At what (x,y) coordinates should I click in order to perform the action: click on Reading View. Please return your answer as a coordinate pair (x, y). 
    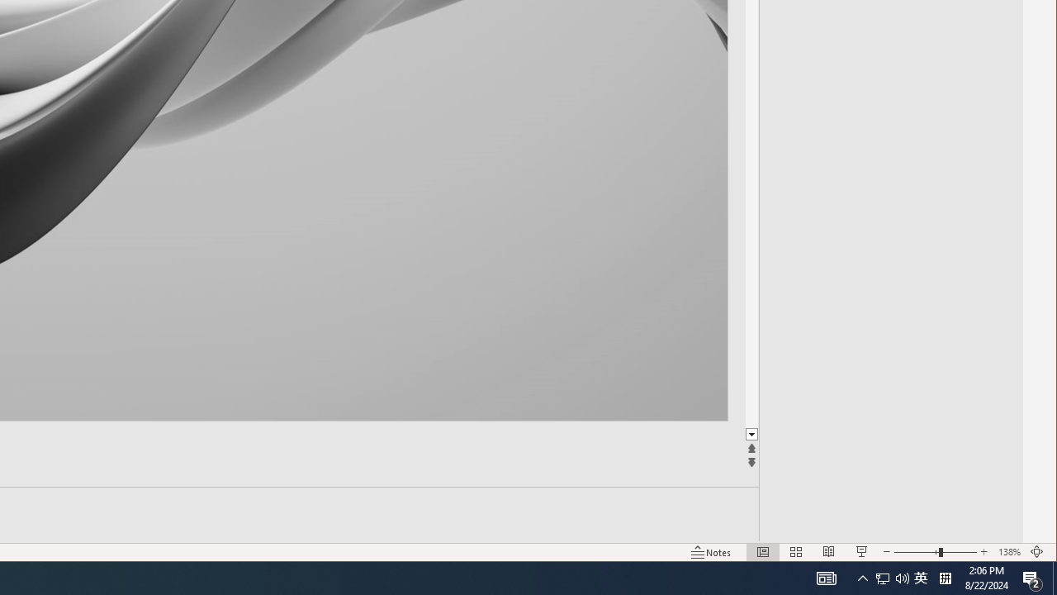
    Looking at the image, I should click on (826, 578).